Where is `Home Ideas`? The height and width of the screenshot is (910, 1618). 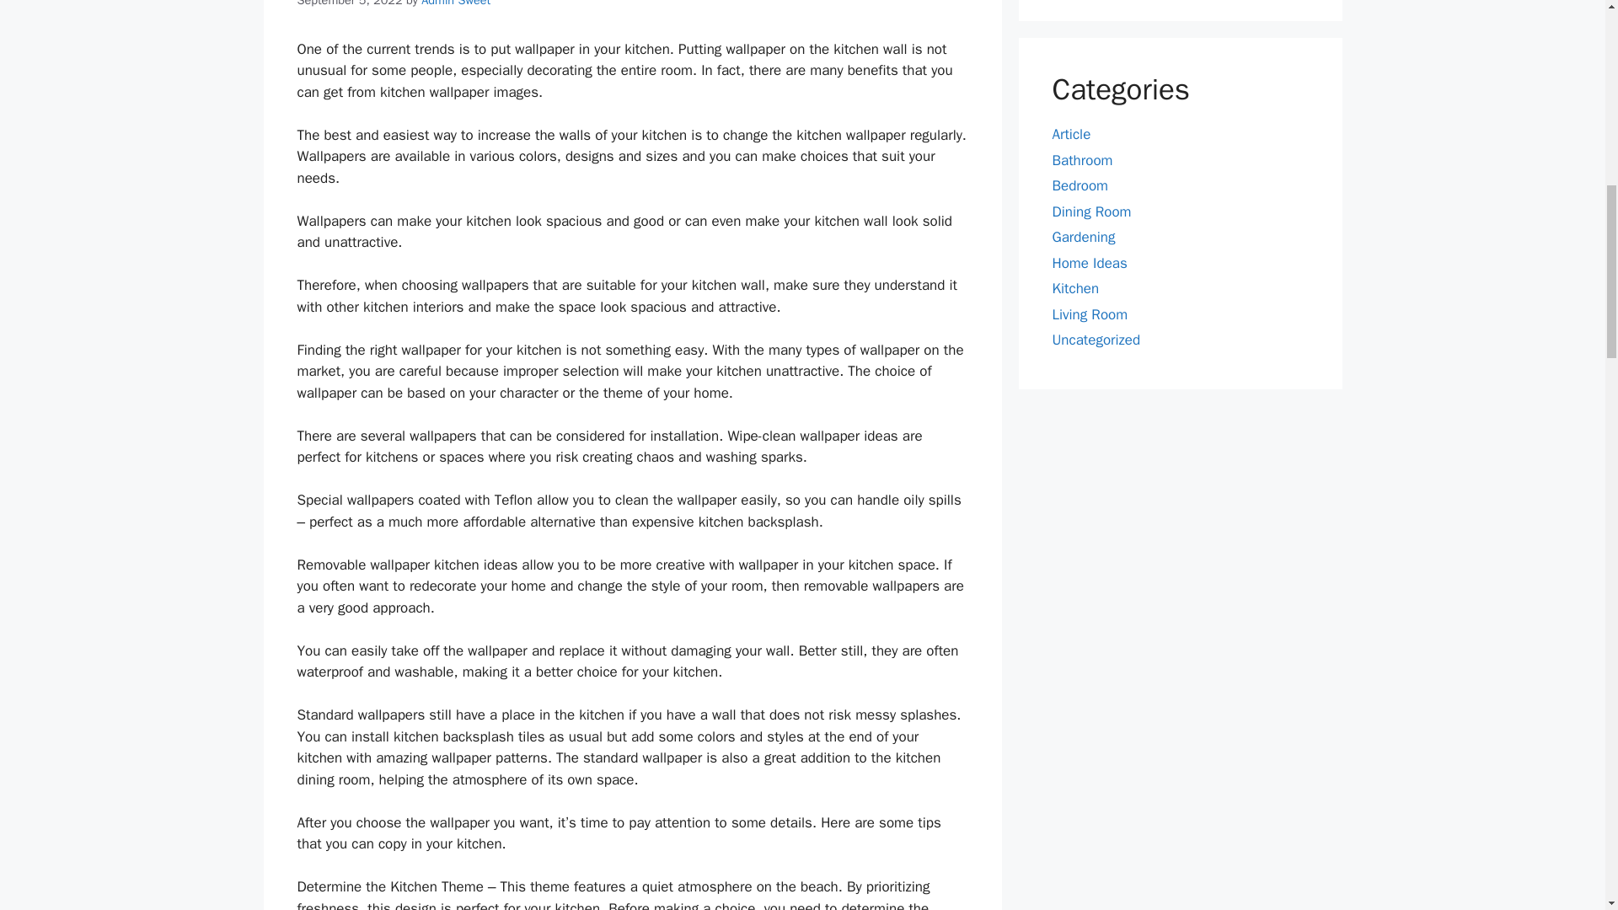
Home Ideas is located at coordinates (1089, 263).